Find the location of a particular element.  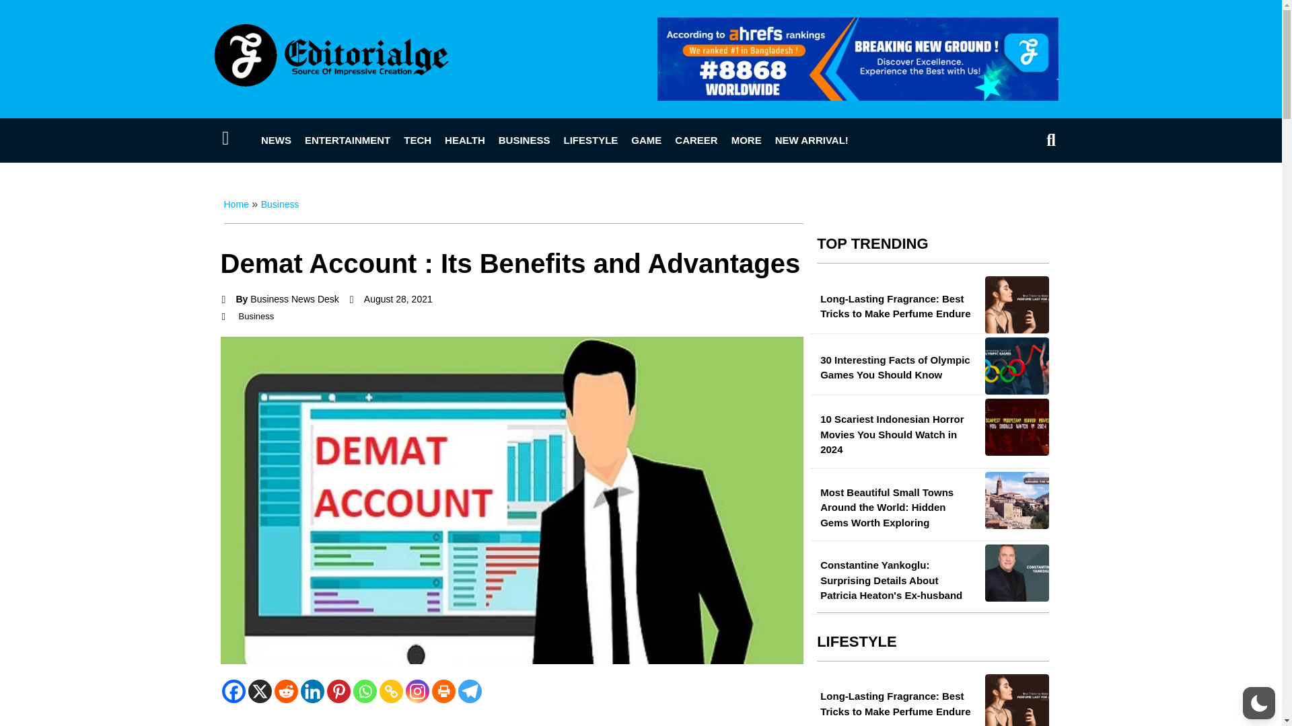

Whatsapp is located at coordinates (364, 691).